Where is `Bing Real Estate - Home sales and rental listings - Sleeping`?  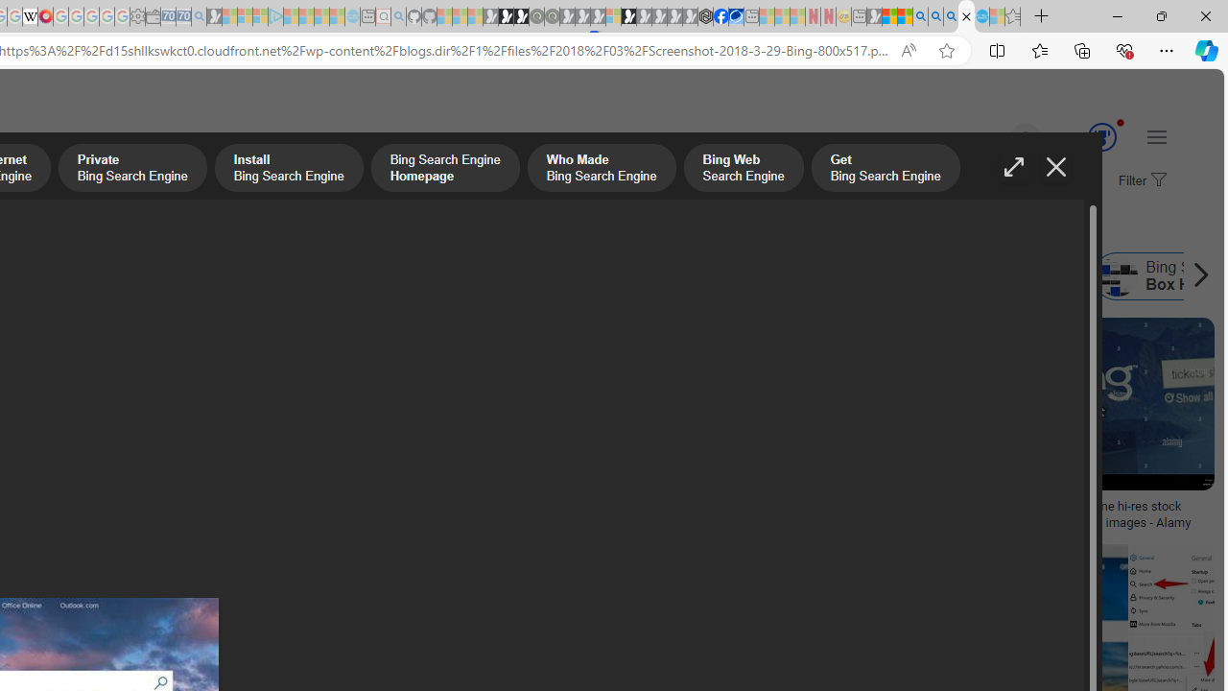
Bing Real Estate - Home sales and rental listings - Sleeping is located at coordinates (199, 17).